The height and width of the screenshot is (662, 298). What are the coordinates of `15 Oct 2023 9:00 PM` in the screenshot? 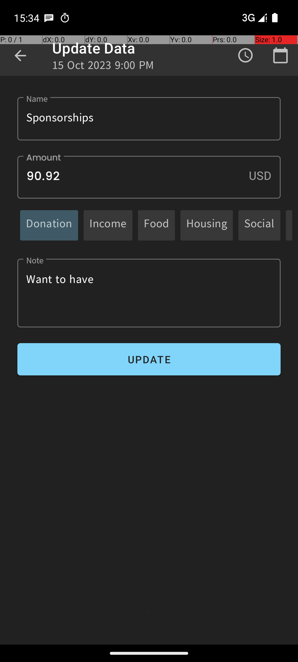 It's located at (103, 67).